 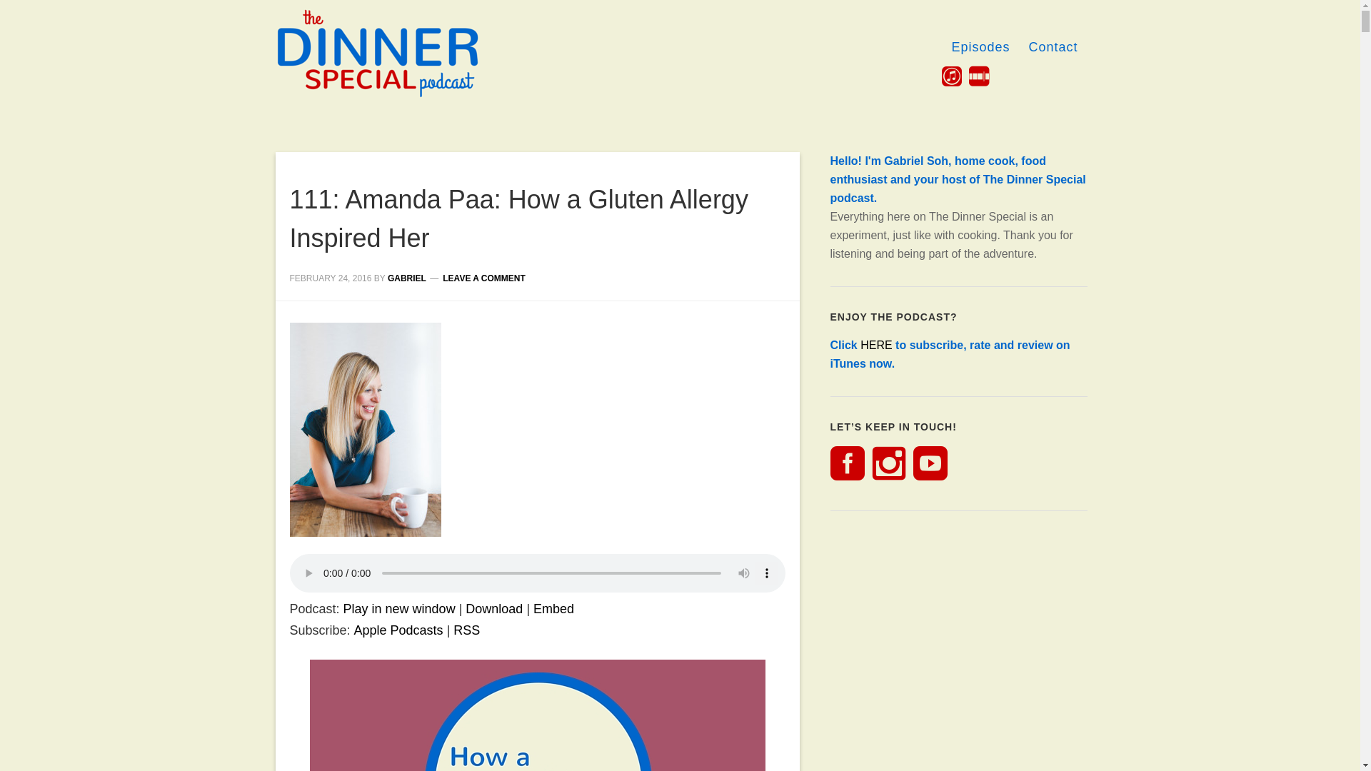 What do you see at coordinates (401, 59) in the screenshot?
I see `The Dinner Special podcast` at bounding box center [401, 59].